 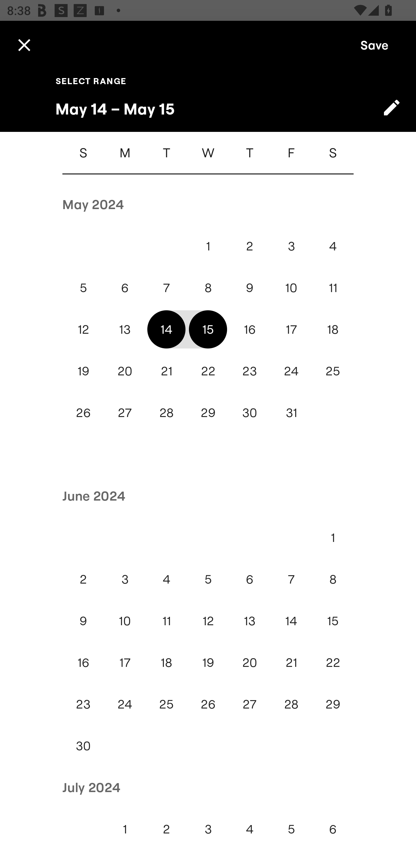 What do you see at coordinates (333, 621) in the screenshot?
I see `15 Sat, Jun 15` at bounding box center [333, 621].